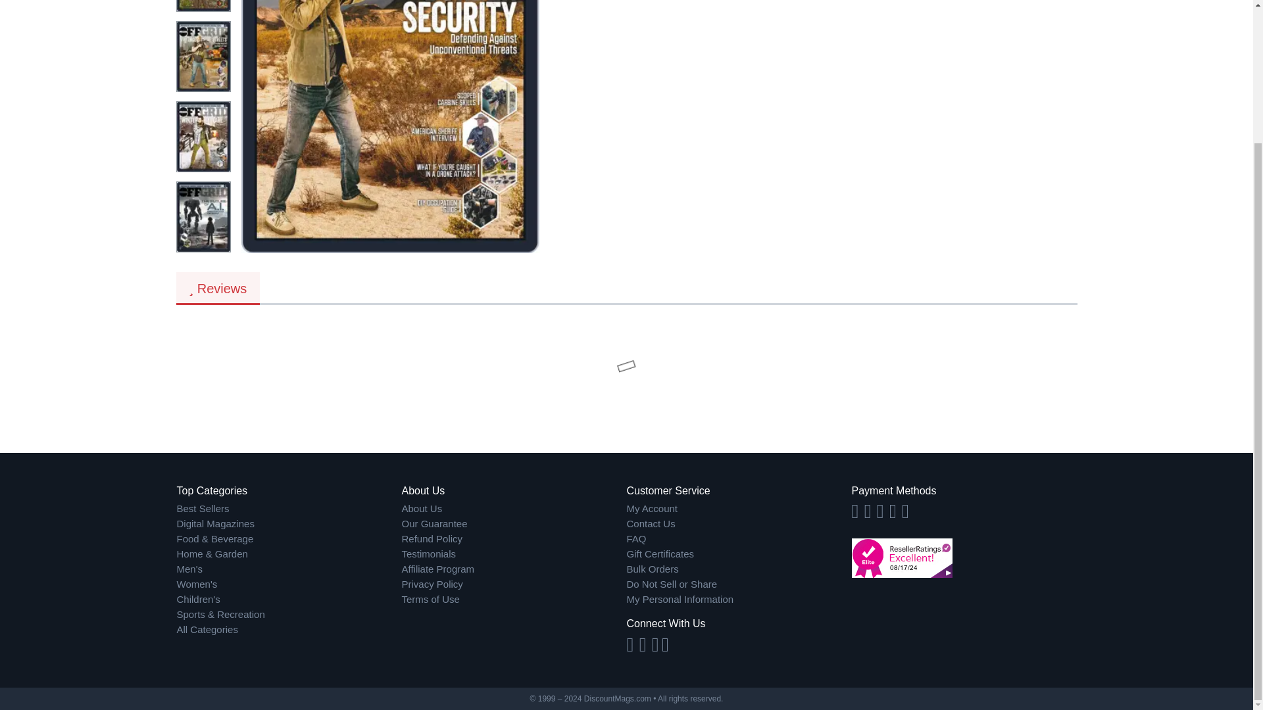 The image size is (1263, 710). I want to click on Children's, so click(289, 600).